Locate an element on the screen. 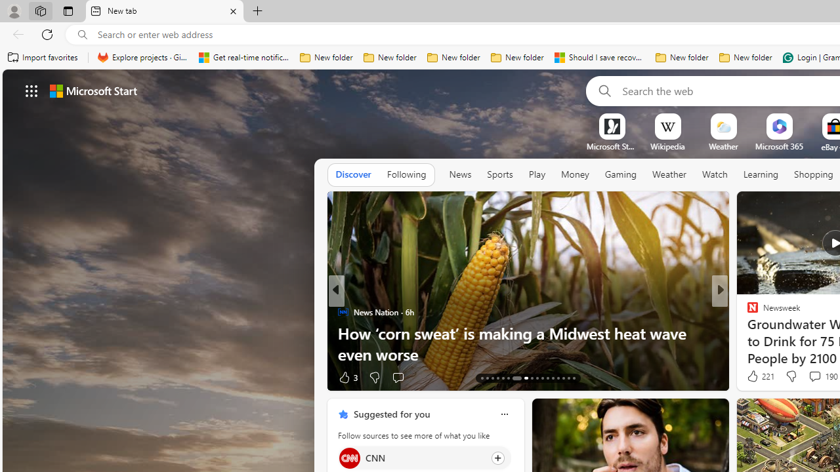 The image size is (840, 472). AutomationID: tab-19 is located at coordinates (513, 378).